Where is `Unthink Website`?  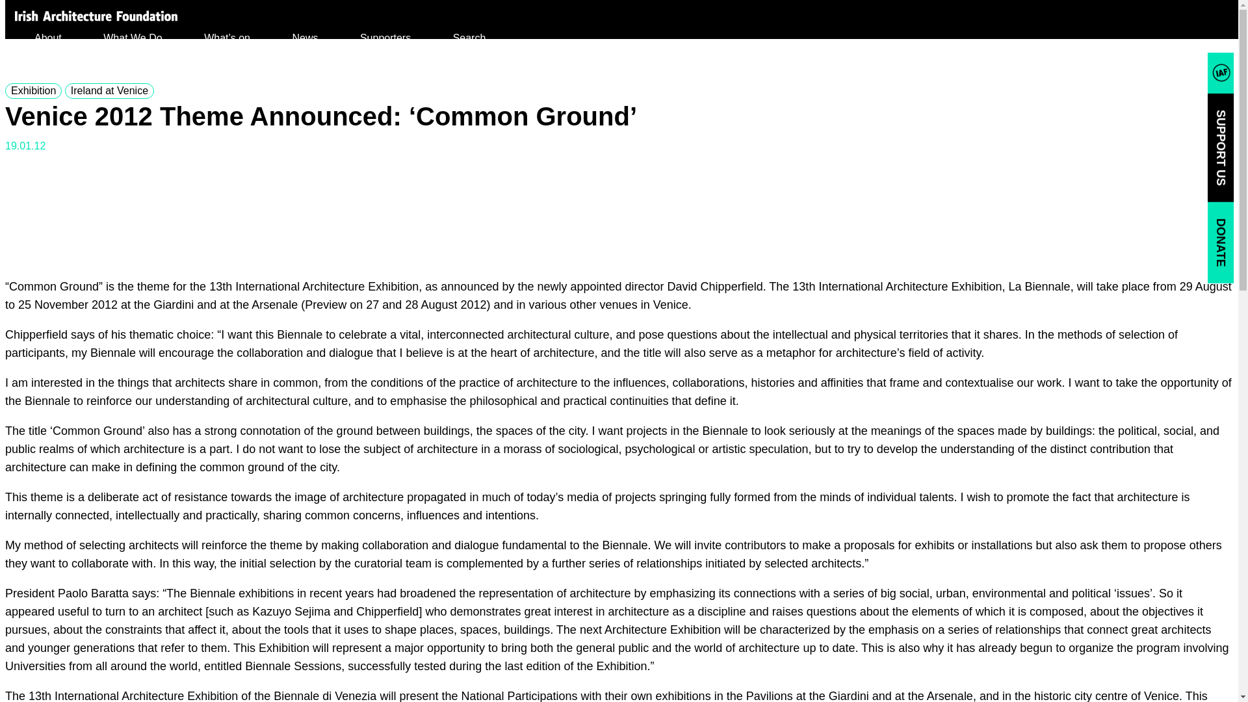
Unthink Website is located at coordinates (57, 695).